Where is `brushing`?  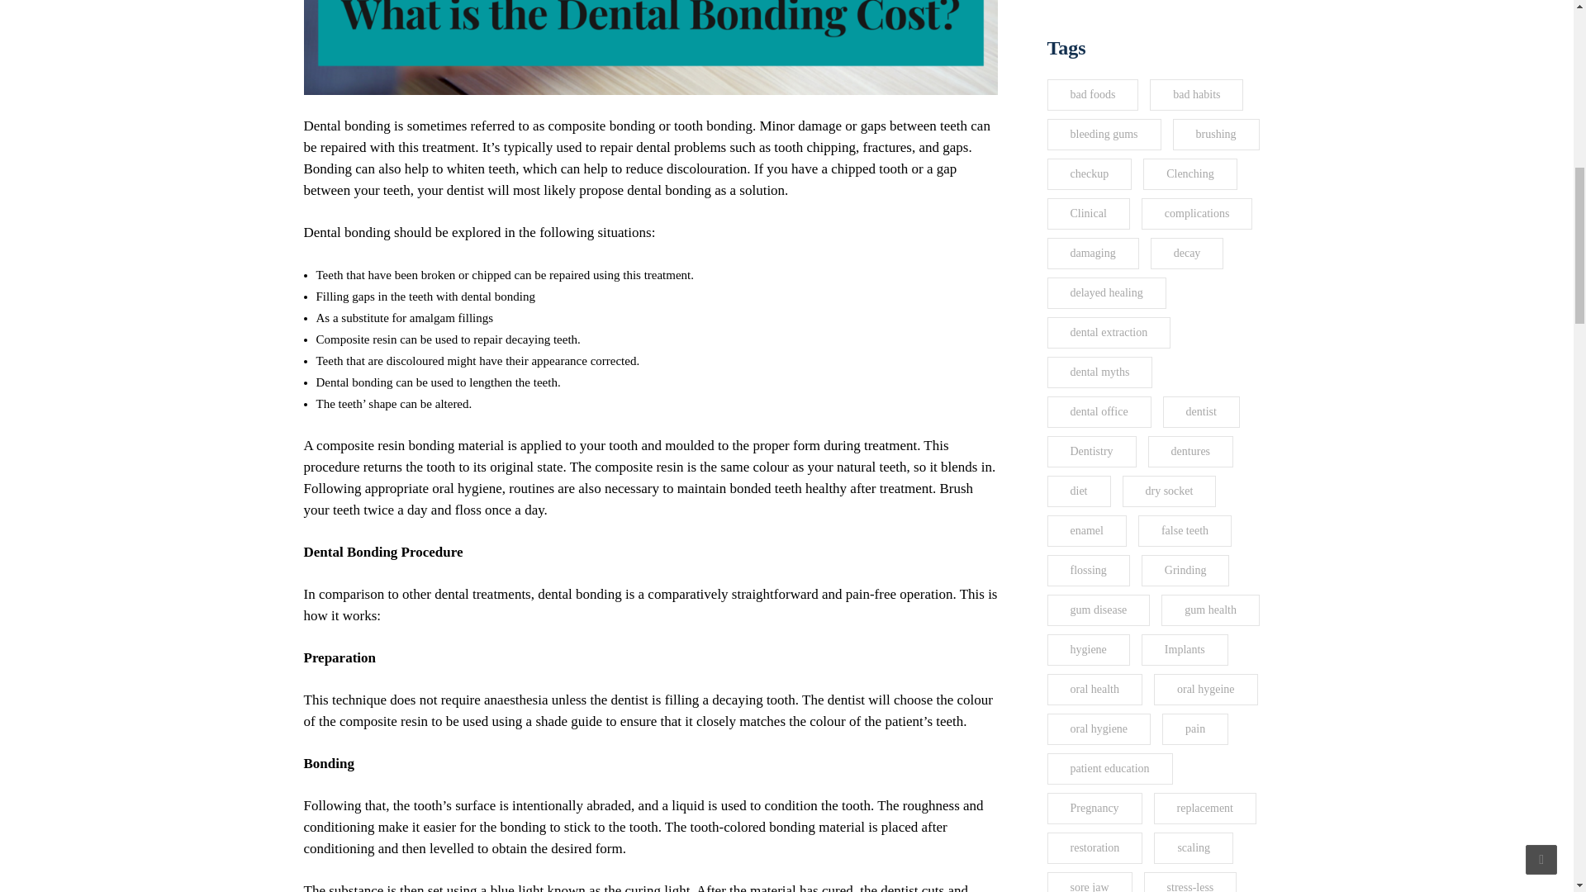 brushing is located at coordinates (1216, 134).